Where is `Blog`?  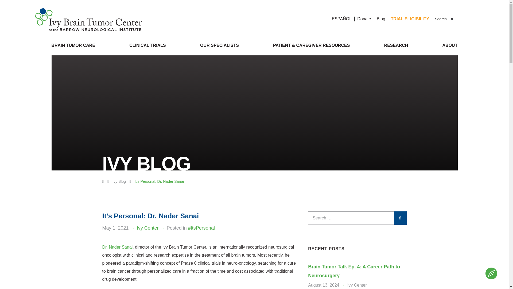
Blog is located at coordinates (381, 19).